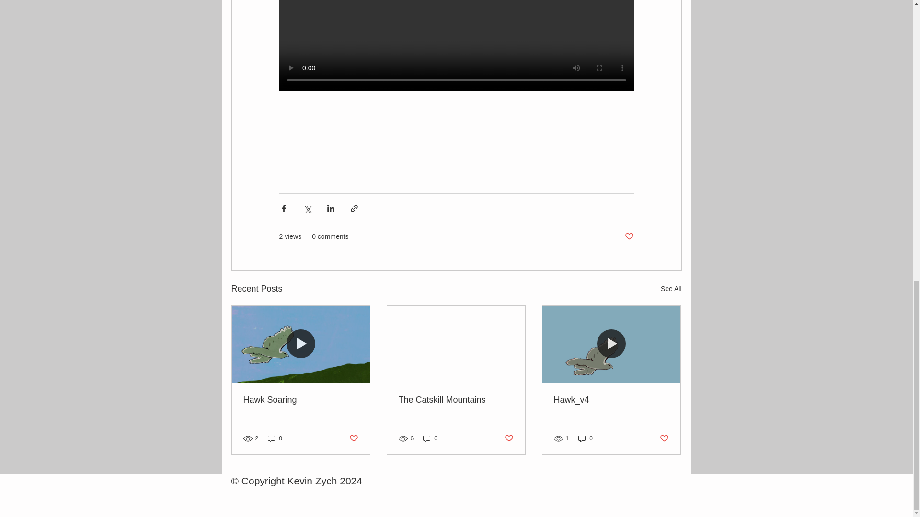  I want to click on The Catskill Mountains, so click(456, 400).